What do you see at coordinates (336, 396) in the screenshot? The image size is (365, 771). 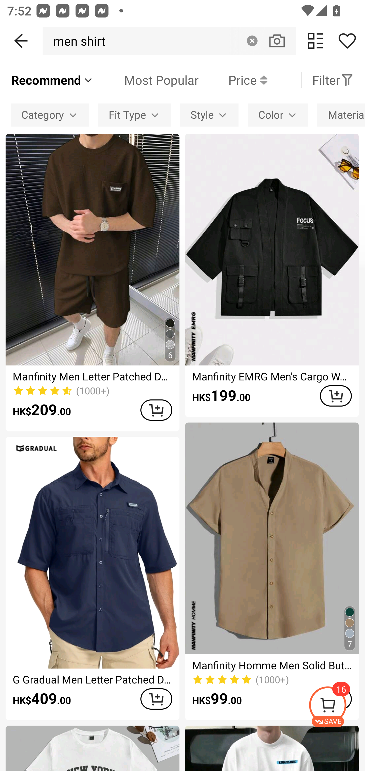 I see `ADD TO CART` at bounding box center [336, 396].